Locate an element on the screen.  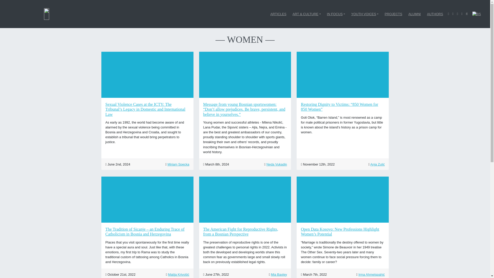
AUTHORS is located at coordinates (435, 14).